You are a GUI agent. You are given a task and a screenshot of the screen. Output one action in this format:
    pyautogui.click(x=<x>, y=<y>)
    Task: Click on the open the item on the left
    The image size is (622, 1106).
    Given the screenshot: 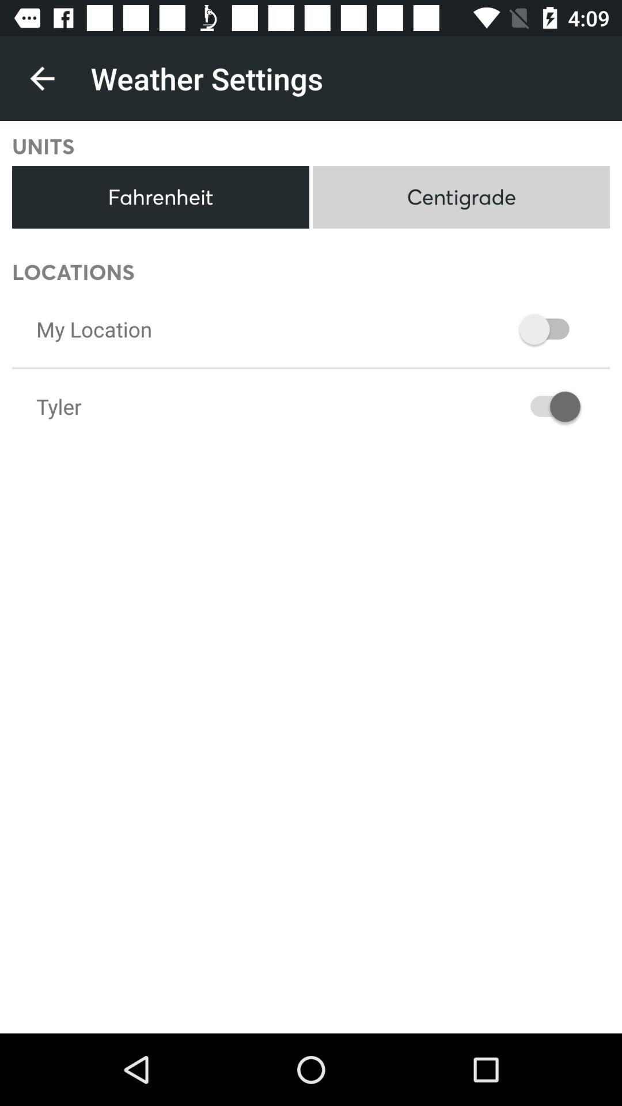 What is the action you would take?
    pyautogui.click(x=59, y=407)
    